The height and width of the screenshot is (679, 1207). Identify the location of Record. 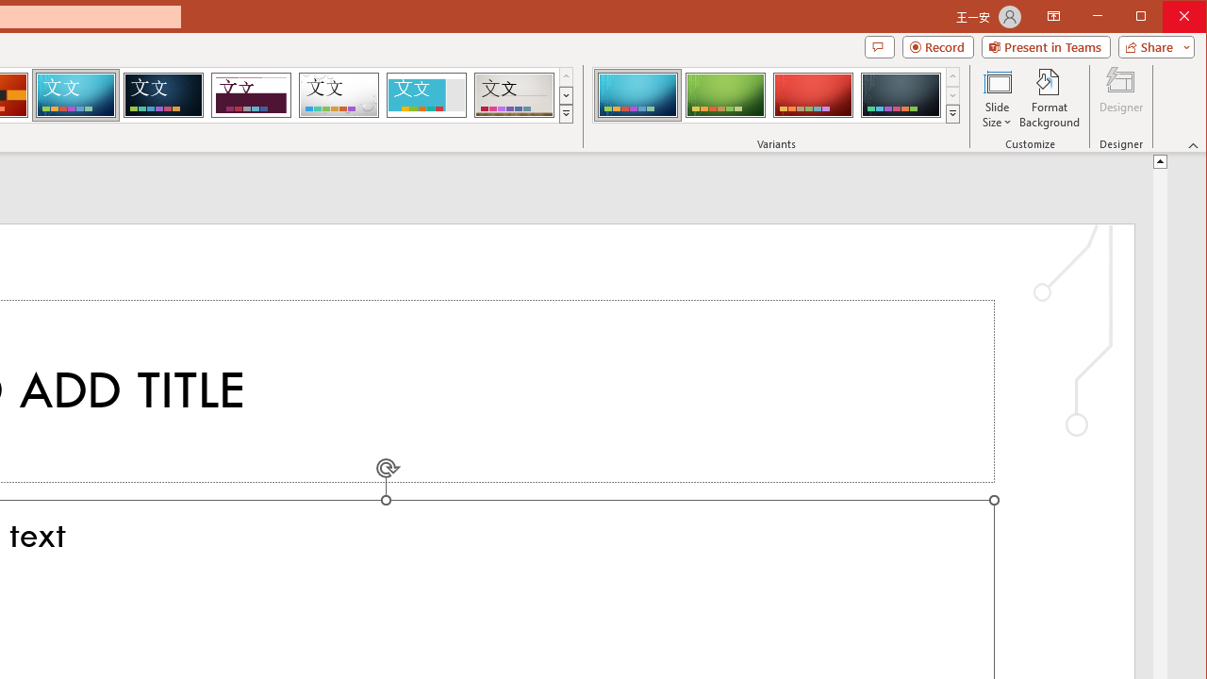
(937, 47).